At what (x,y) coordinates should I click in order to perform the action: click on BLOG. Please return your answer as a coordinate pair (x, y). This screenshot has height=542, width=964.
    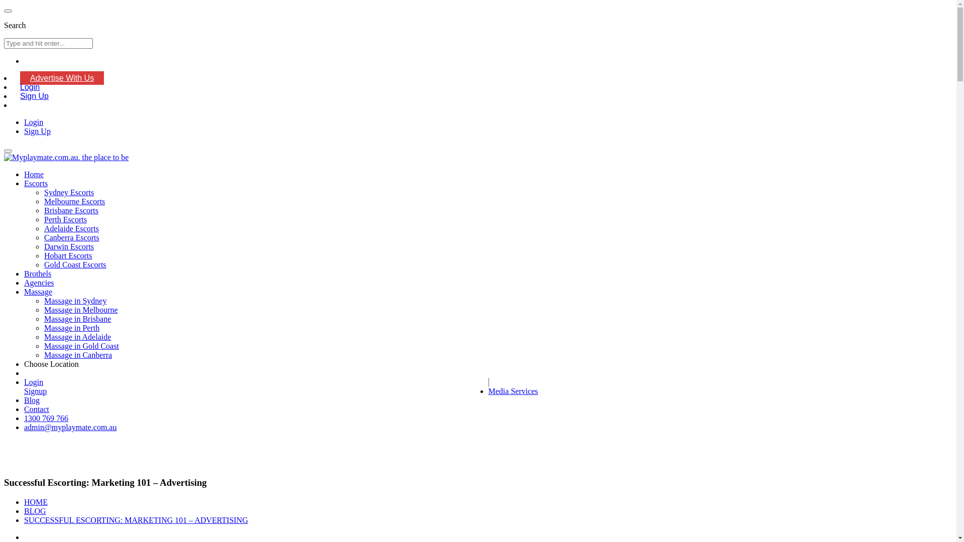
    Looking at the image, I should click on (35, 511).